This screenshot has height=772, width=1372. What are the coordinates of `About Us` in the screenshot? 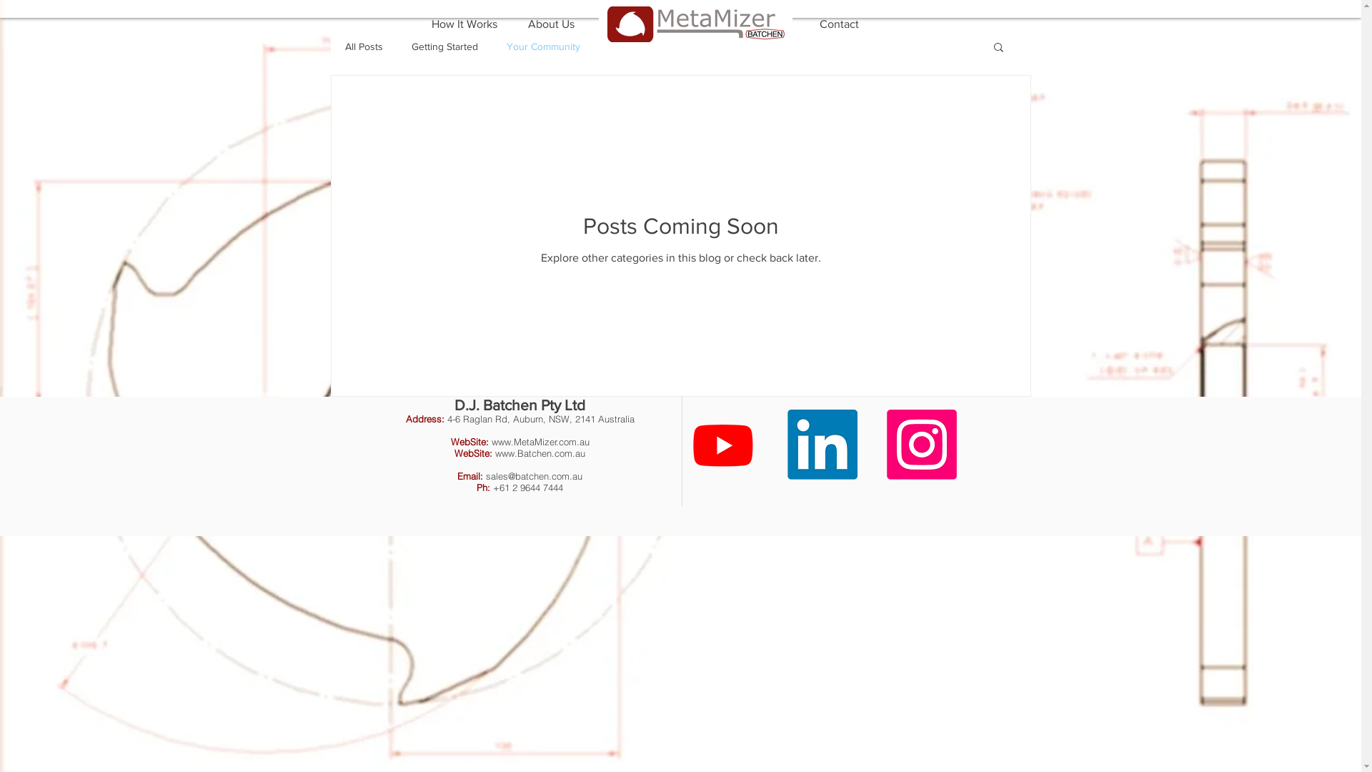 It's located at (551, 24).